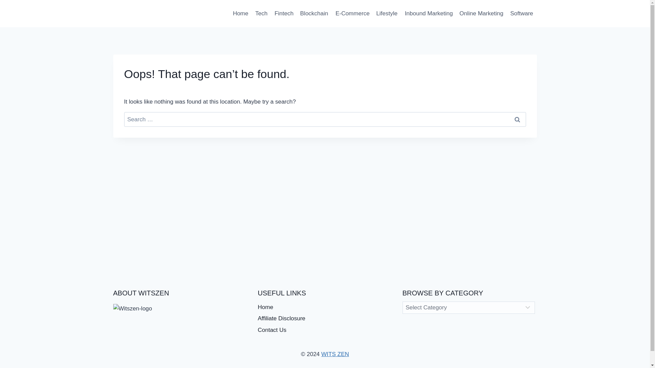 The height and width of the screenshot is (368, 655). Describe the element at coordinates (325, 331) in the screenshot. I see `Contact Us` at that location.